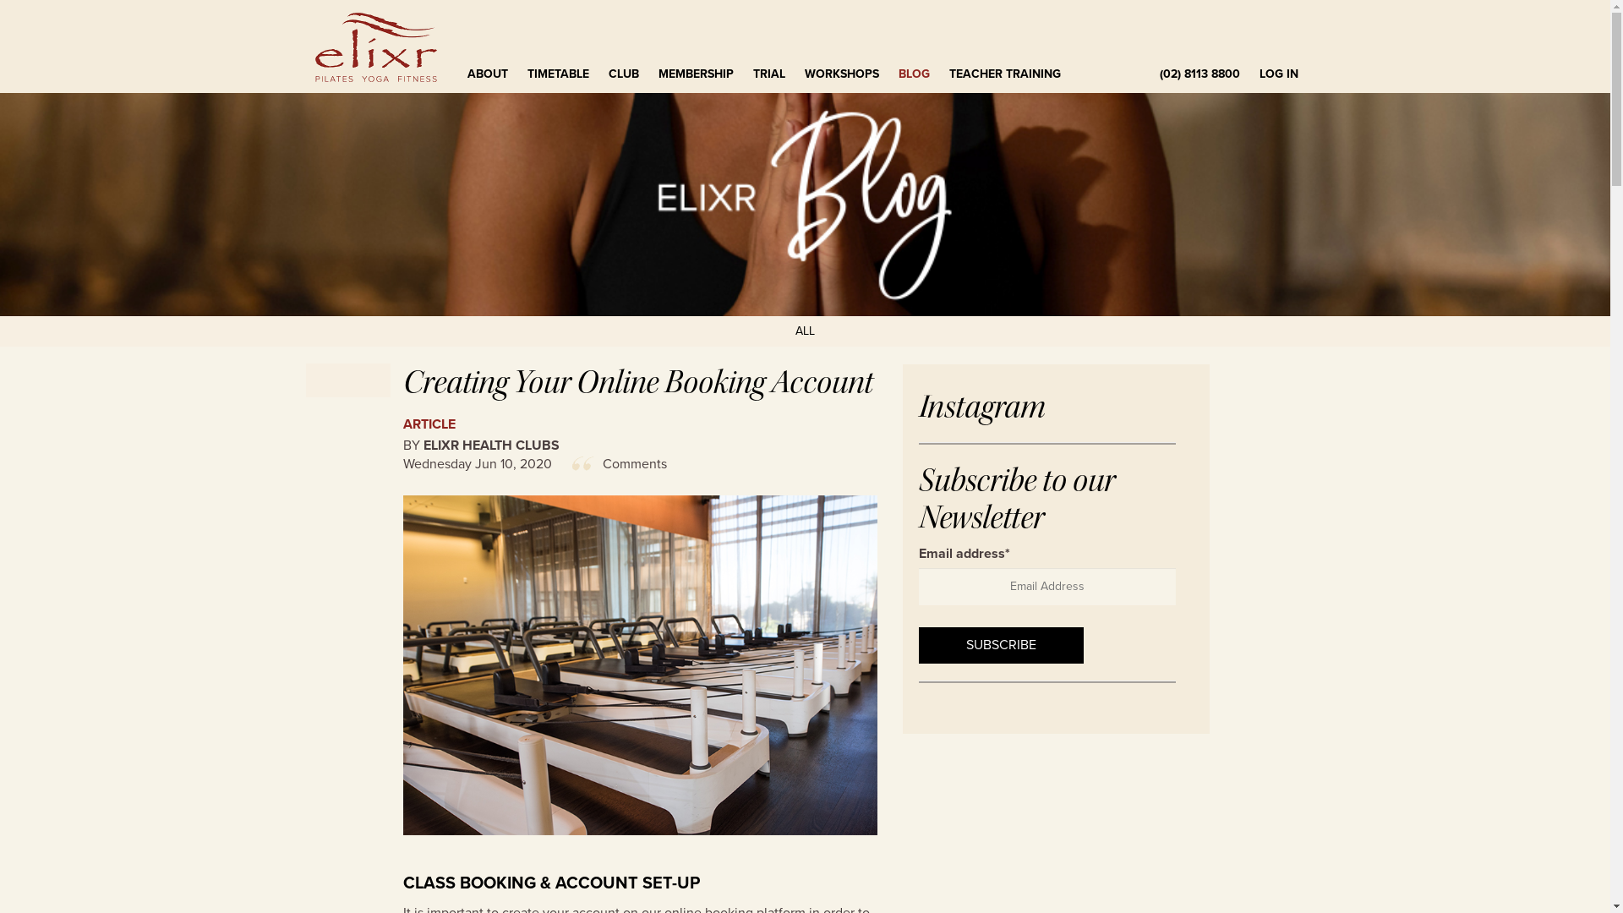 This screenshot has height=913, width=1623. What do you see at coordinates (769, 74) in the screenshot?
I see `TRIAL` at bounding box center [769, 74].